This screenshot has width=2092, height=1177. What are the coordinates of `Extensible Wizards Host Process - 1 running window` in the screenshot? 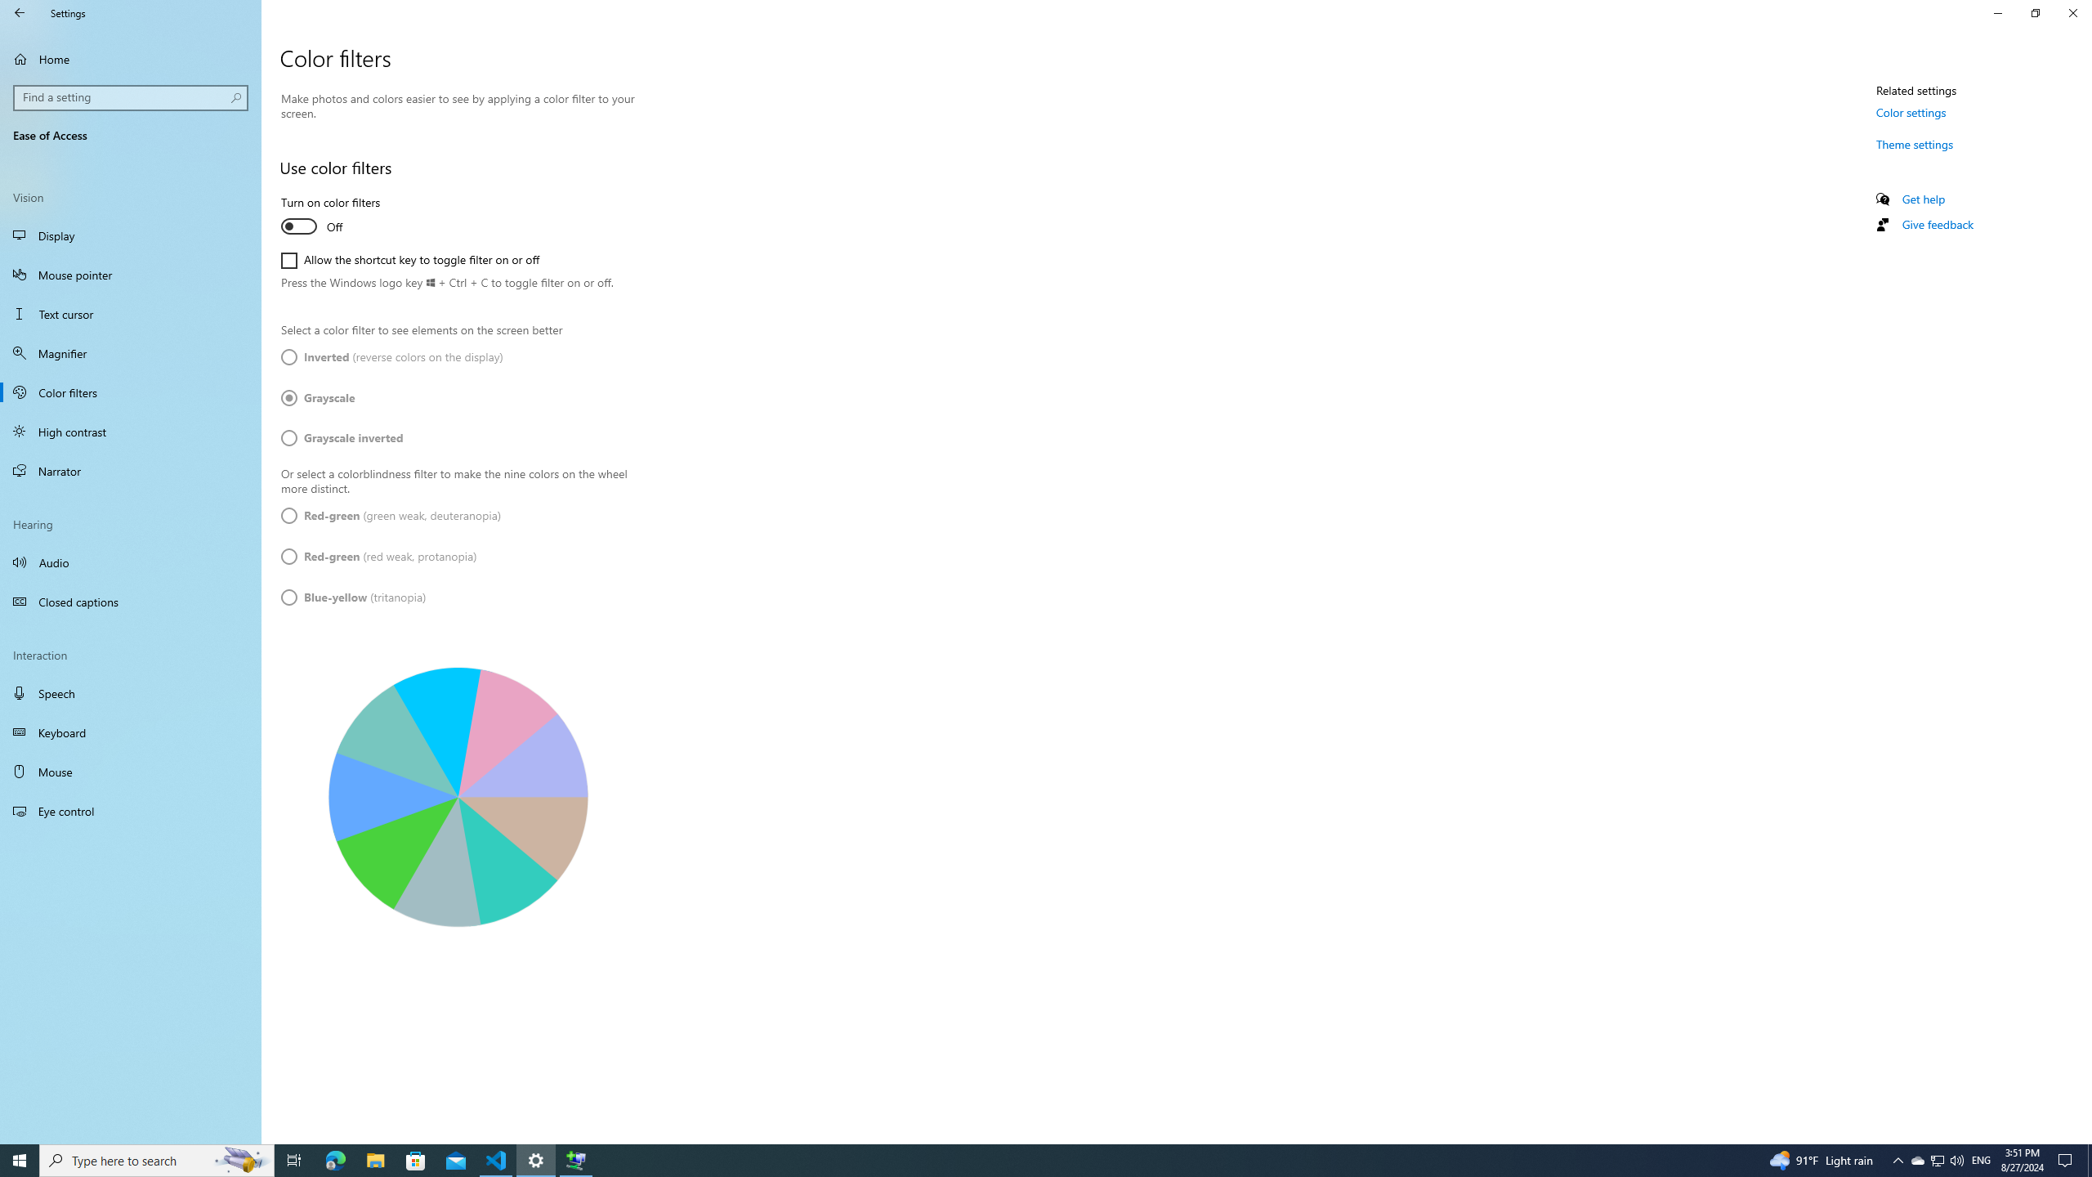 It's located at (575, 1161).